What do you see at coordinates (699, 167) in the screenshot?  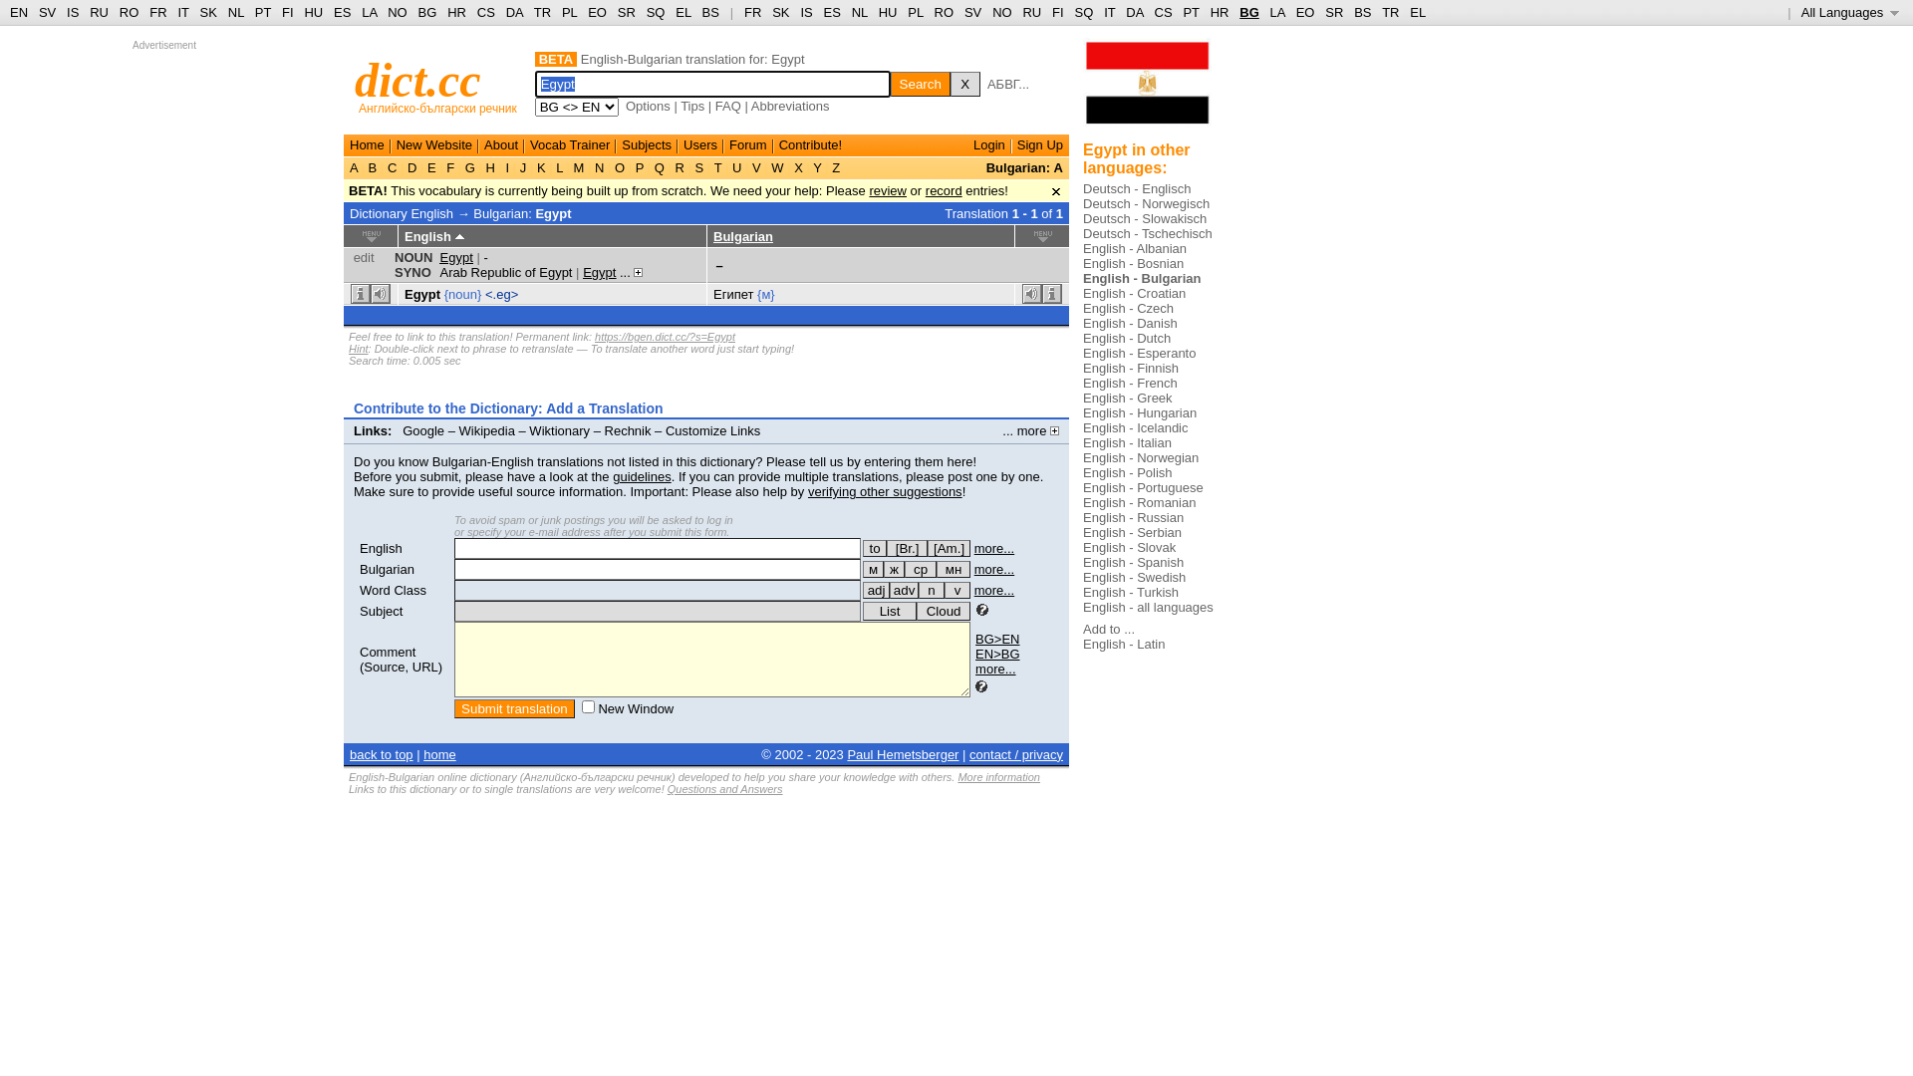 I see `S` at bounding box center [699, 167].